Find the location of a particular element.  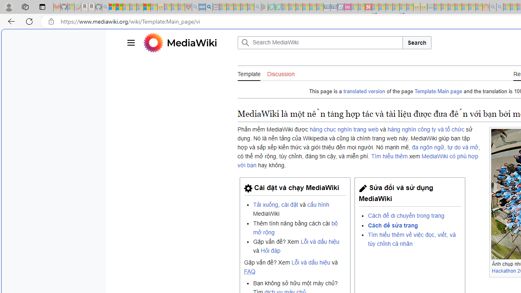

Search MediaWiki is located at coordinates (320, 42).